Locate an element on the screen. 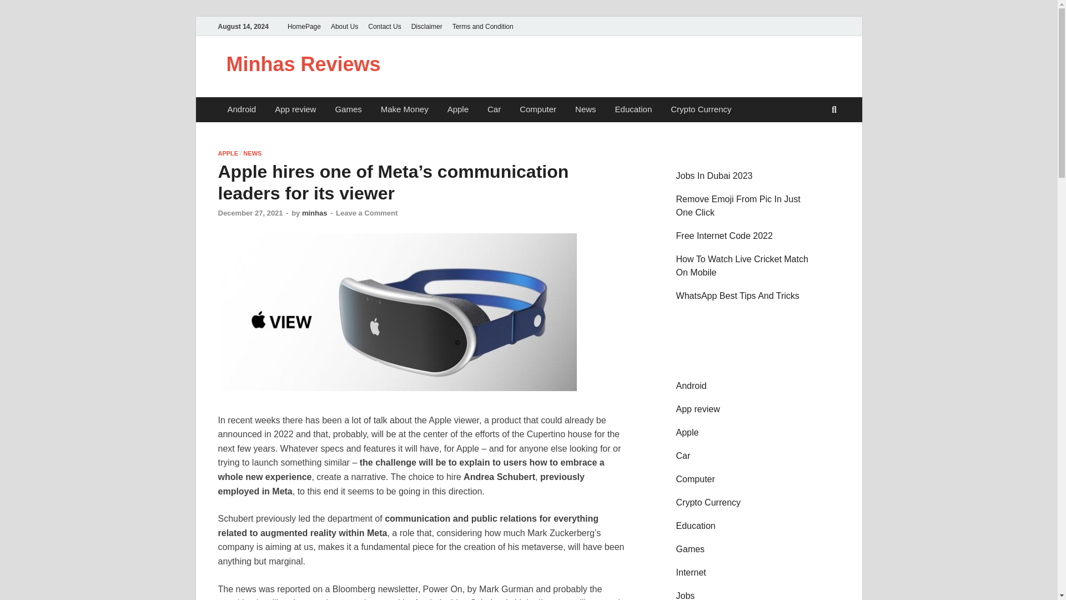  Minhas Reviews is located at coordinates (303, 64).